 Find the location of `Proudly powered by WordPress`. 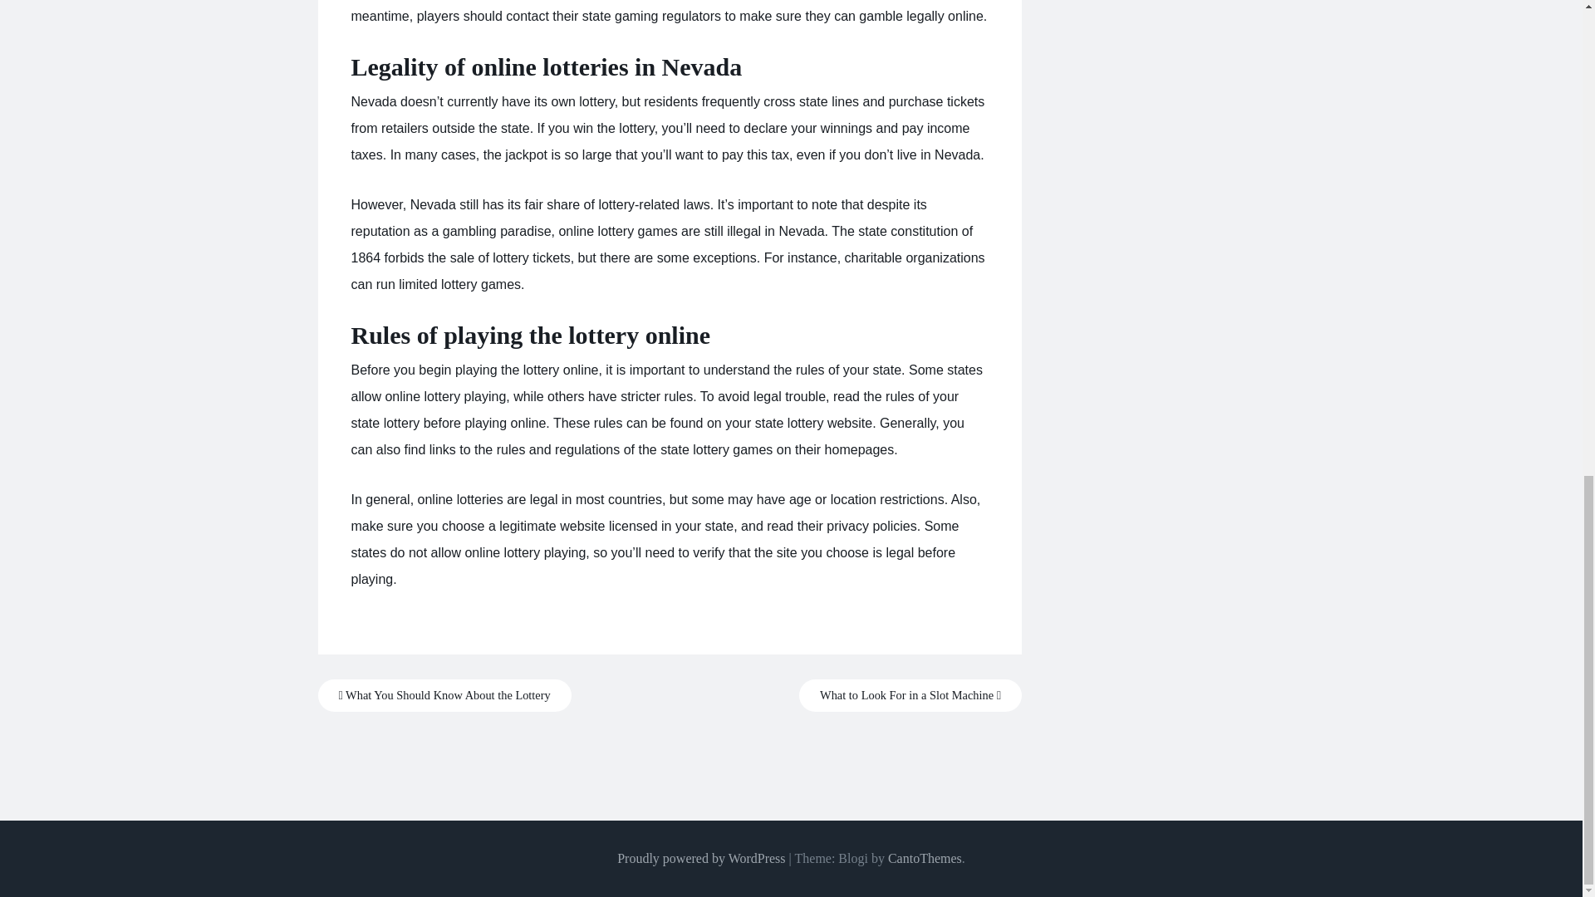

Proudly powered by WordPress is located at coordinates (701, 858).